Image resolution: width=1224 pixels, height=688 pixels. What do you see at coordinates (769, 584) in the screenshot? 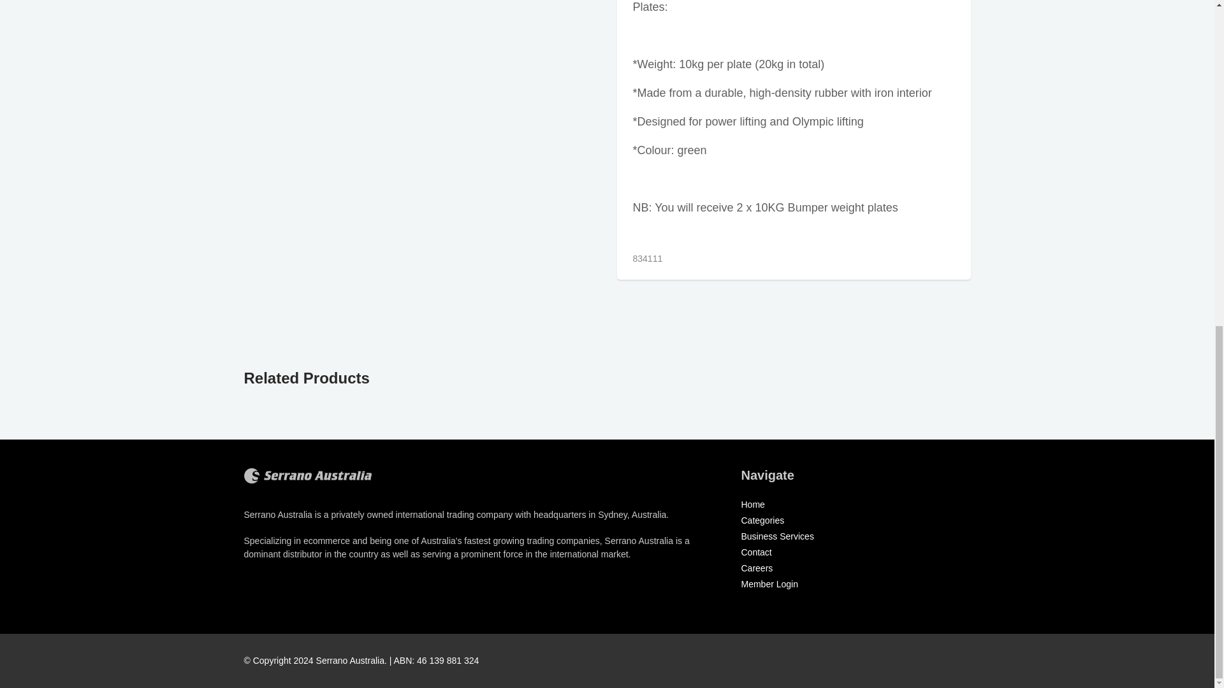
I see `Member Login` at bounding box center [769, 584].